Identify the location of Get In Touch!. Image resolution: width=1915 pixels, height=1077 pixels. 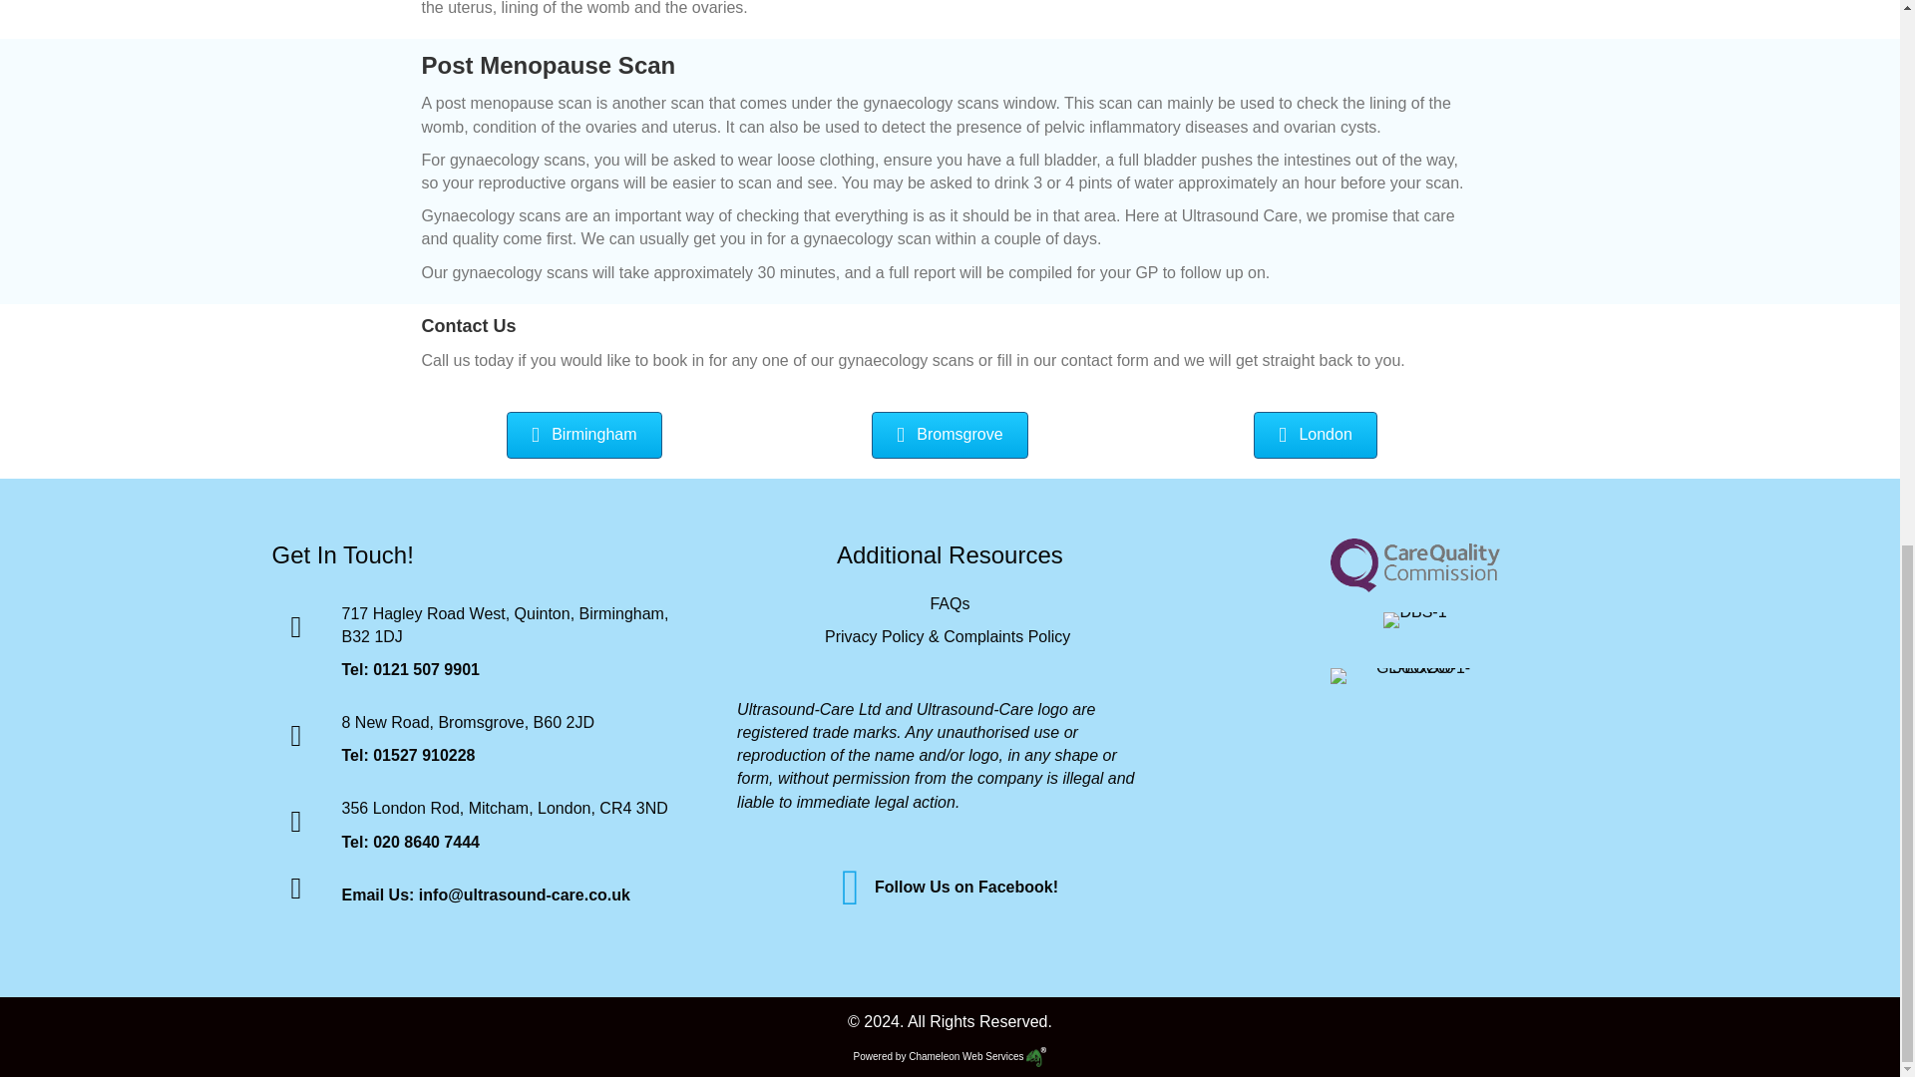
(342, 554).